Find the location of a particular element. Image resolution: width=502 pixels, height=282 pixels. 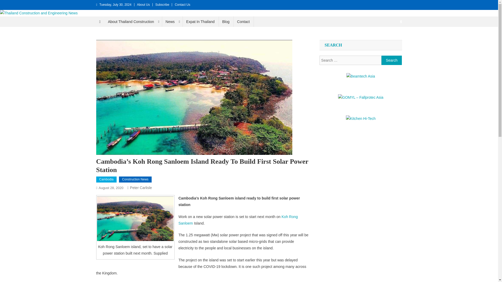

Peter Carlisle is located at coordinates (141, 187).